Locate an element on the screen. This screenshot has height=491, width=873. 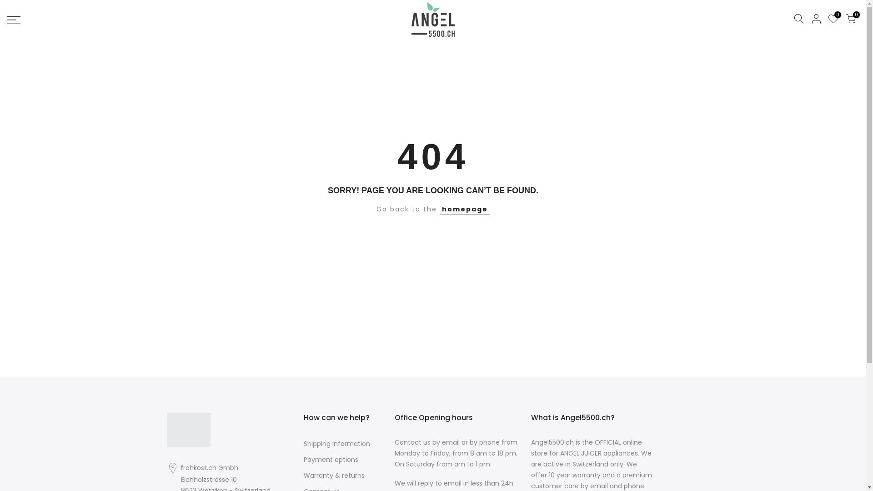
0 is located at coordinates (833, 20).